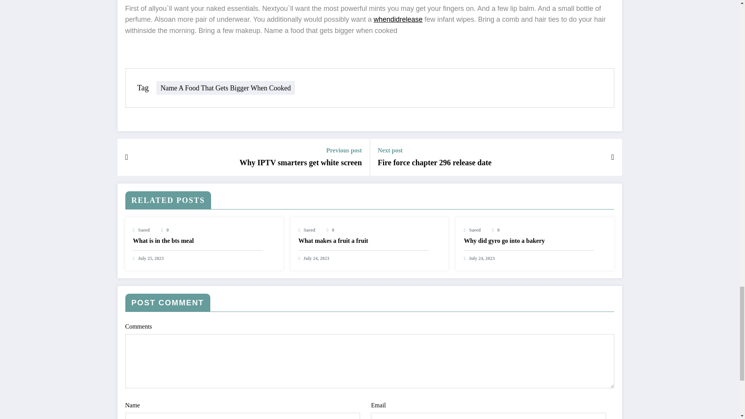 This screenshot has width=745, height=419. What do you see at coordinates (398, 19) in the screenshot?
I see `whendidrelease` at bounding box center [398, 19].